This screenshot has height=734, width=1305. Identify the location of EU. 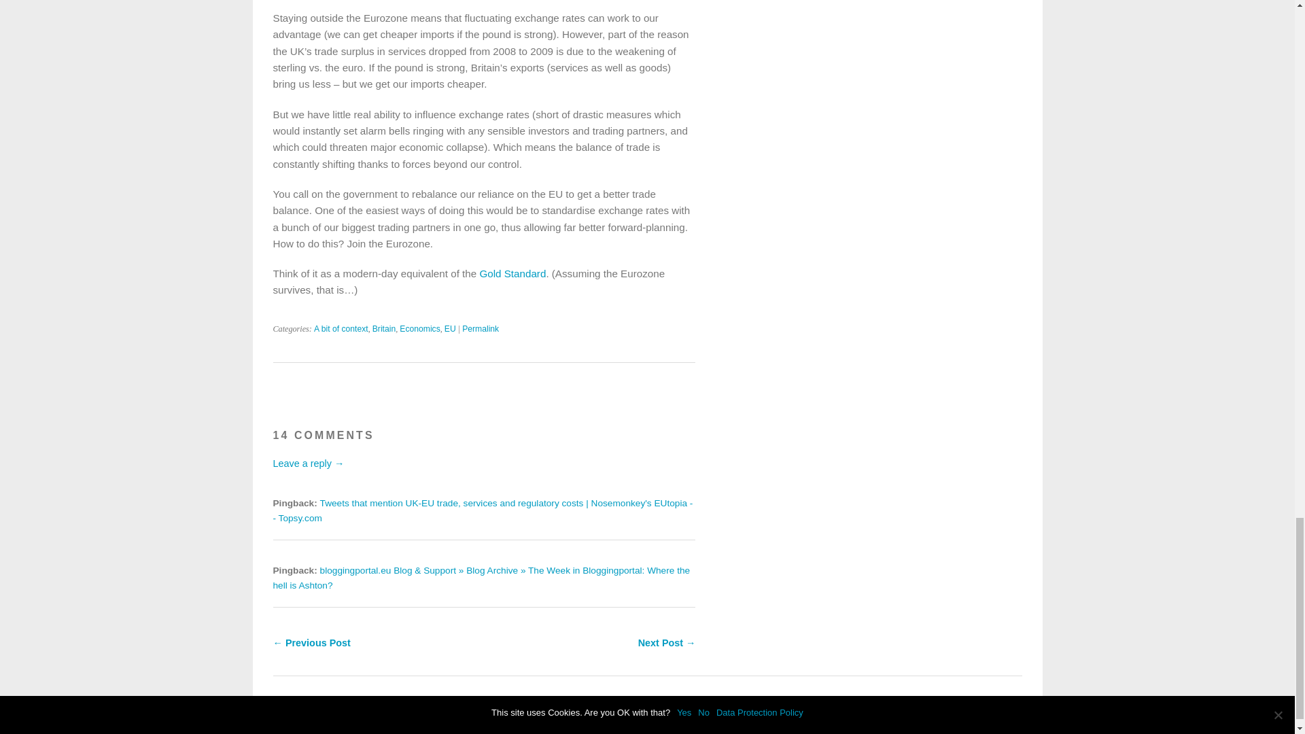
(450, 329).